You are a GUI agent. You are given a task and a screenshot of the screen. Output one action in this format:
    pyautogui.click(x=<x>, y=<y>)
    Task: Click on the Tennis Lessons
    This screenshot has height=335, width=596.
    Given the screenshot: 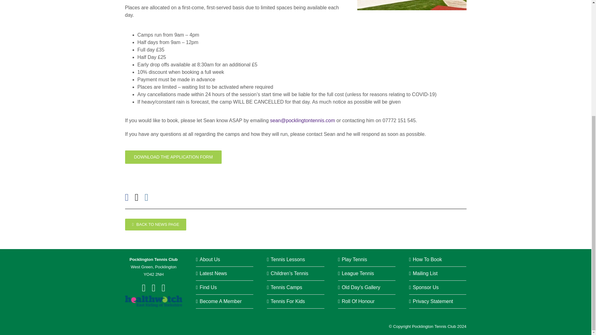 What is the action you would take?
    pyautogui.click(x=287, y=259)
    